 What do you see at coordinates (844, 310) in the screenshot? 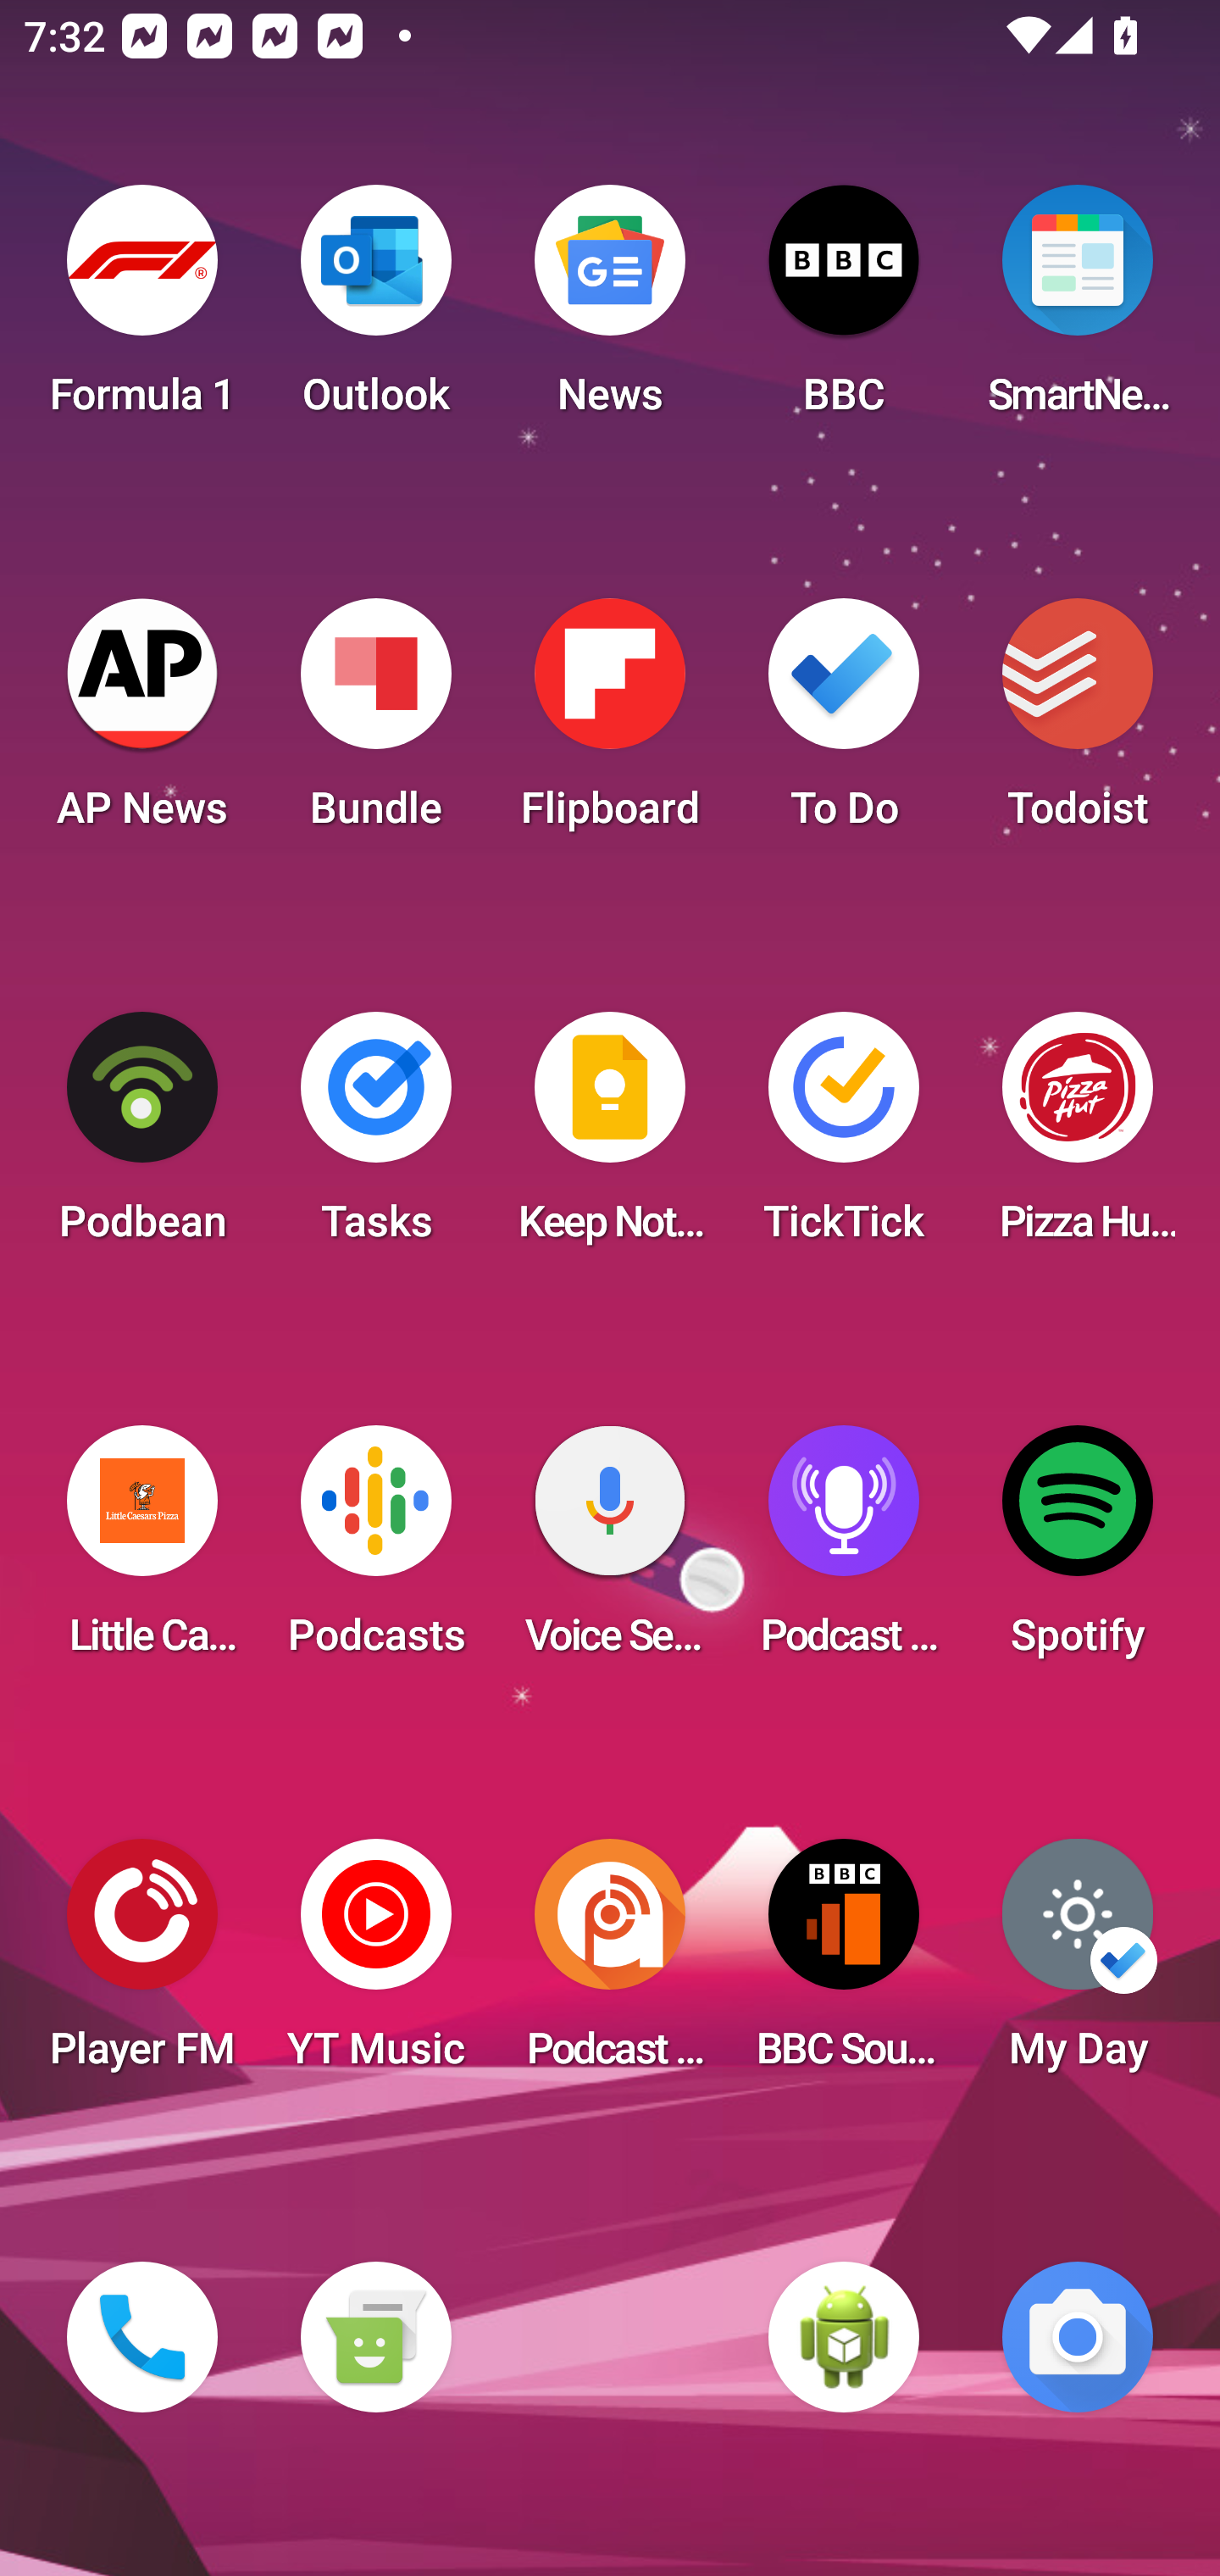
I see `BBC` at bounding box center [844, 310].